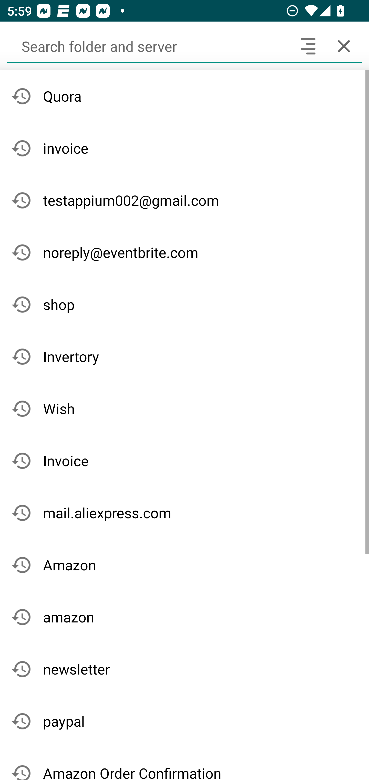 Image resolution: width=369 pixels, height=780 pixels. I want to click on    Search folder and server, so click(148, 46).